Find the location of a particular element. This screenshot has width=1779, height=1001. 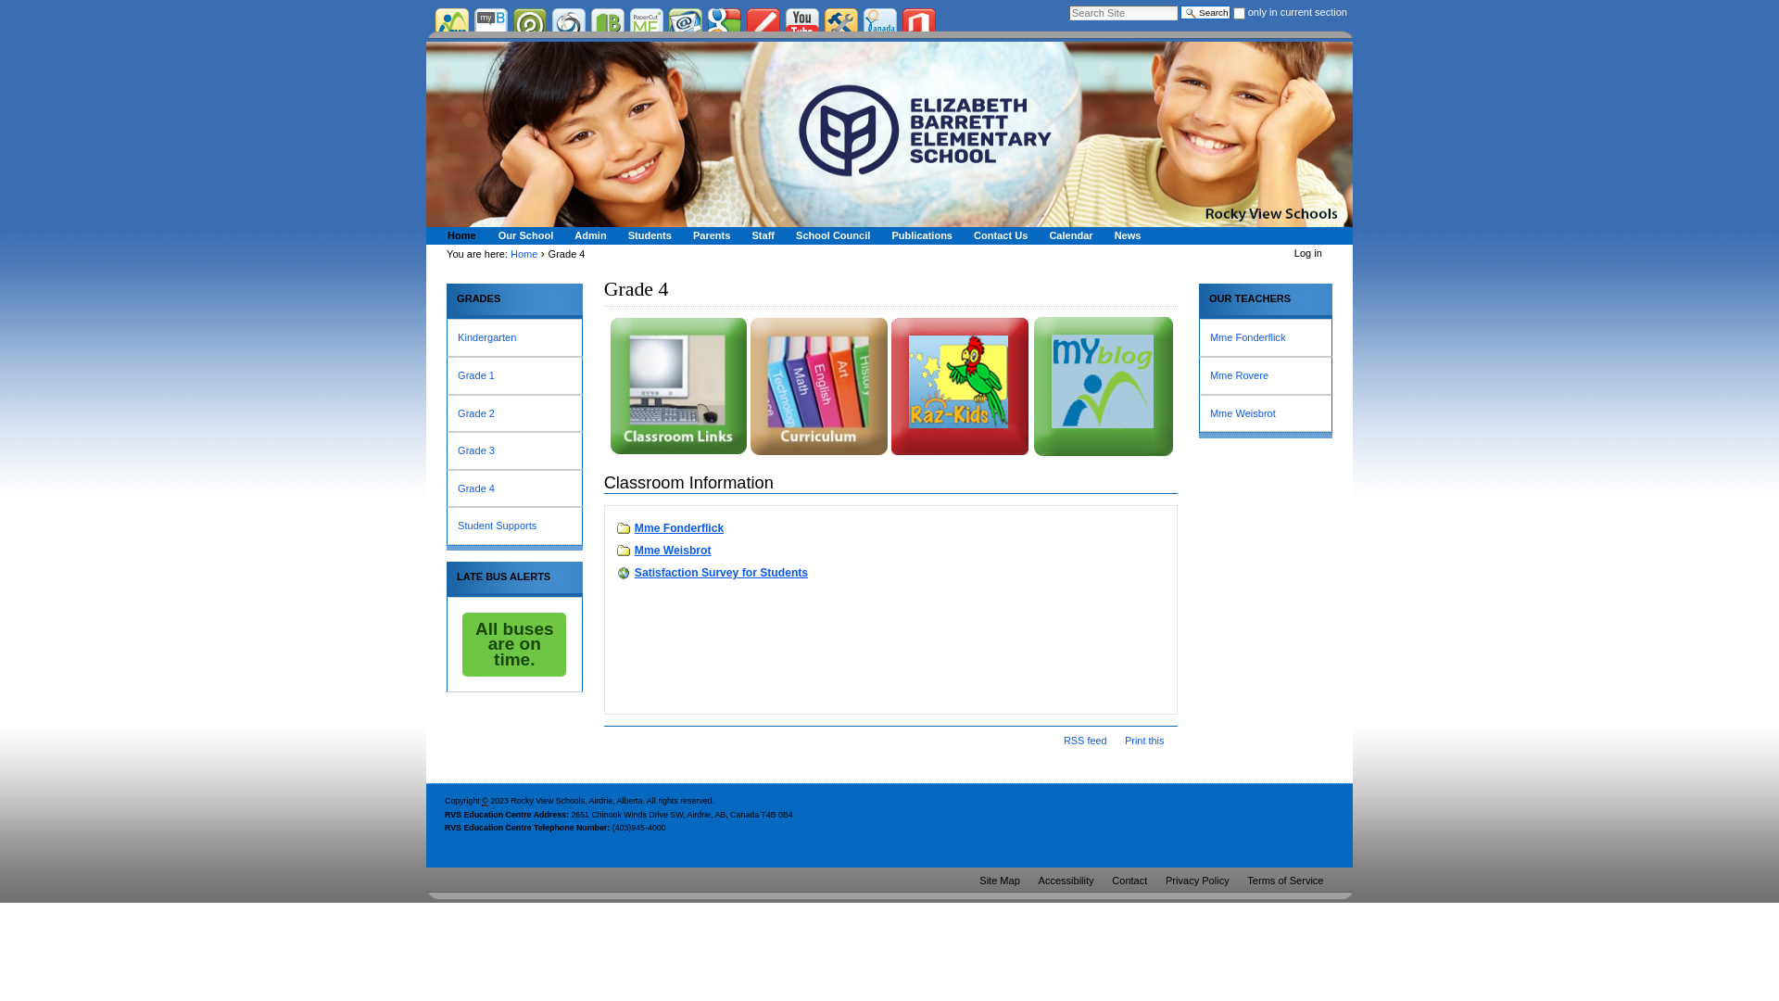

Bibliovation is located at coordinates (608, 24).